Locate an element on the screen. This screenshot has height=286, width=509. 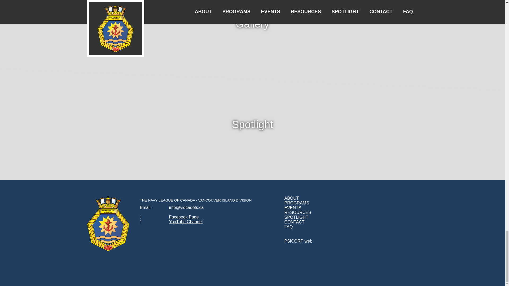
FAQ is located at coordinates (288, 227).